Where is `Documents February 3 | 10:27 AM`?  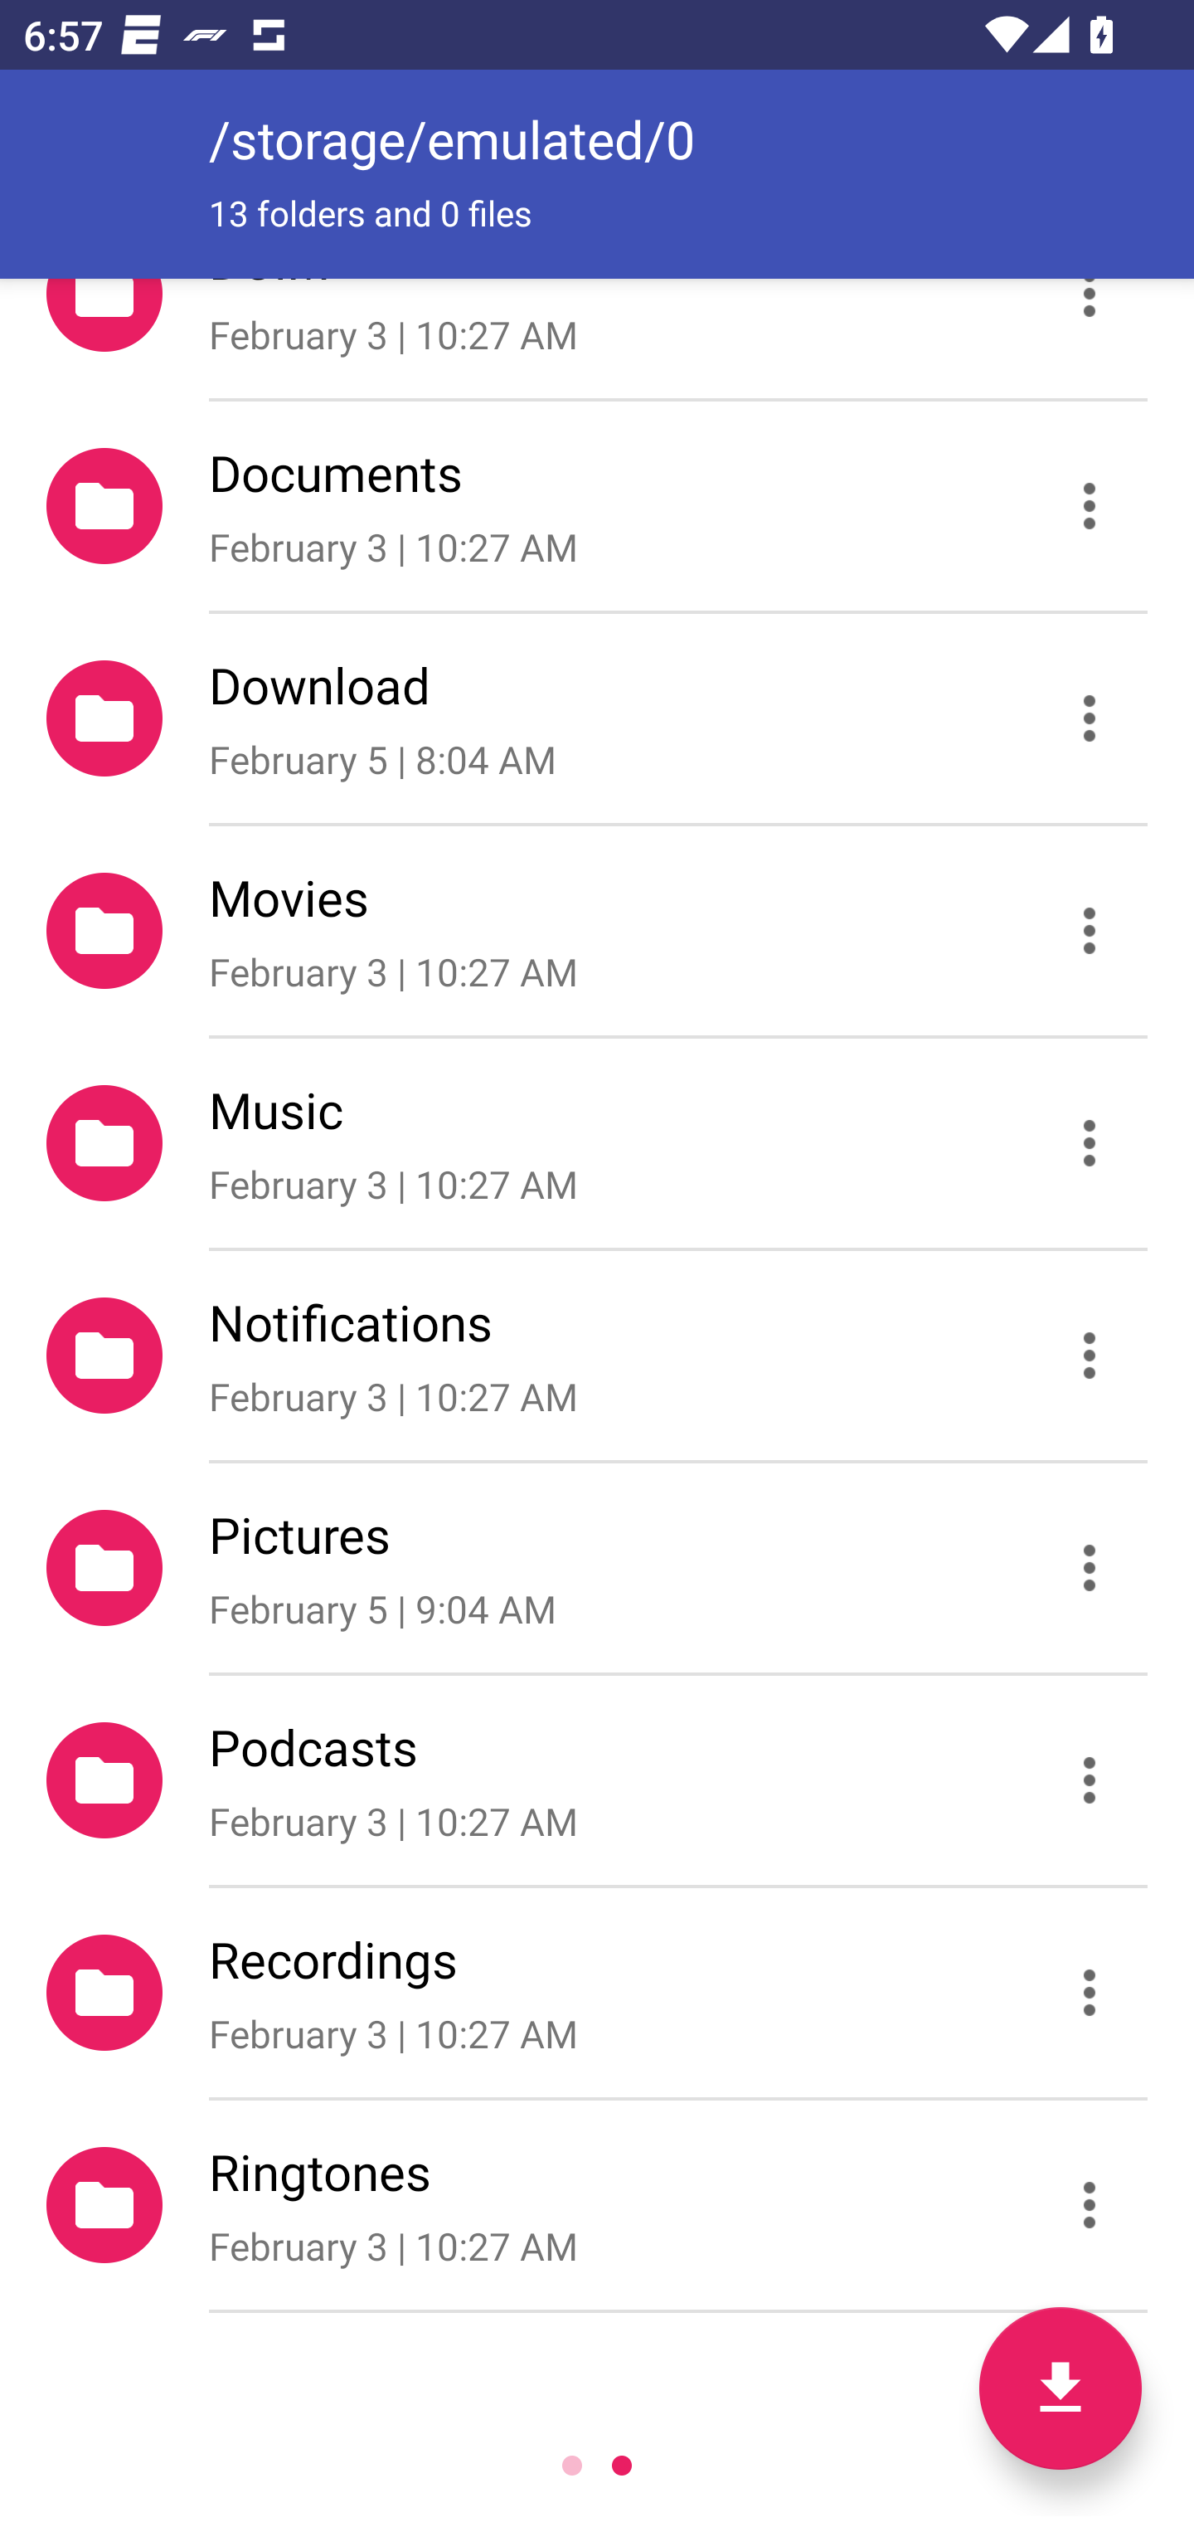 Documents February 3 | 10:27 AM is located at coordinates (597, 505).